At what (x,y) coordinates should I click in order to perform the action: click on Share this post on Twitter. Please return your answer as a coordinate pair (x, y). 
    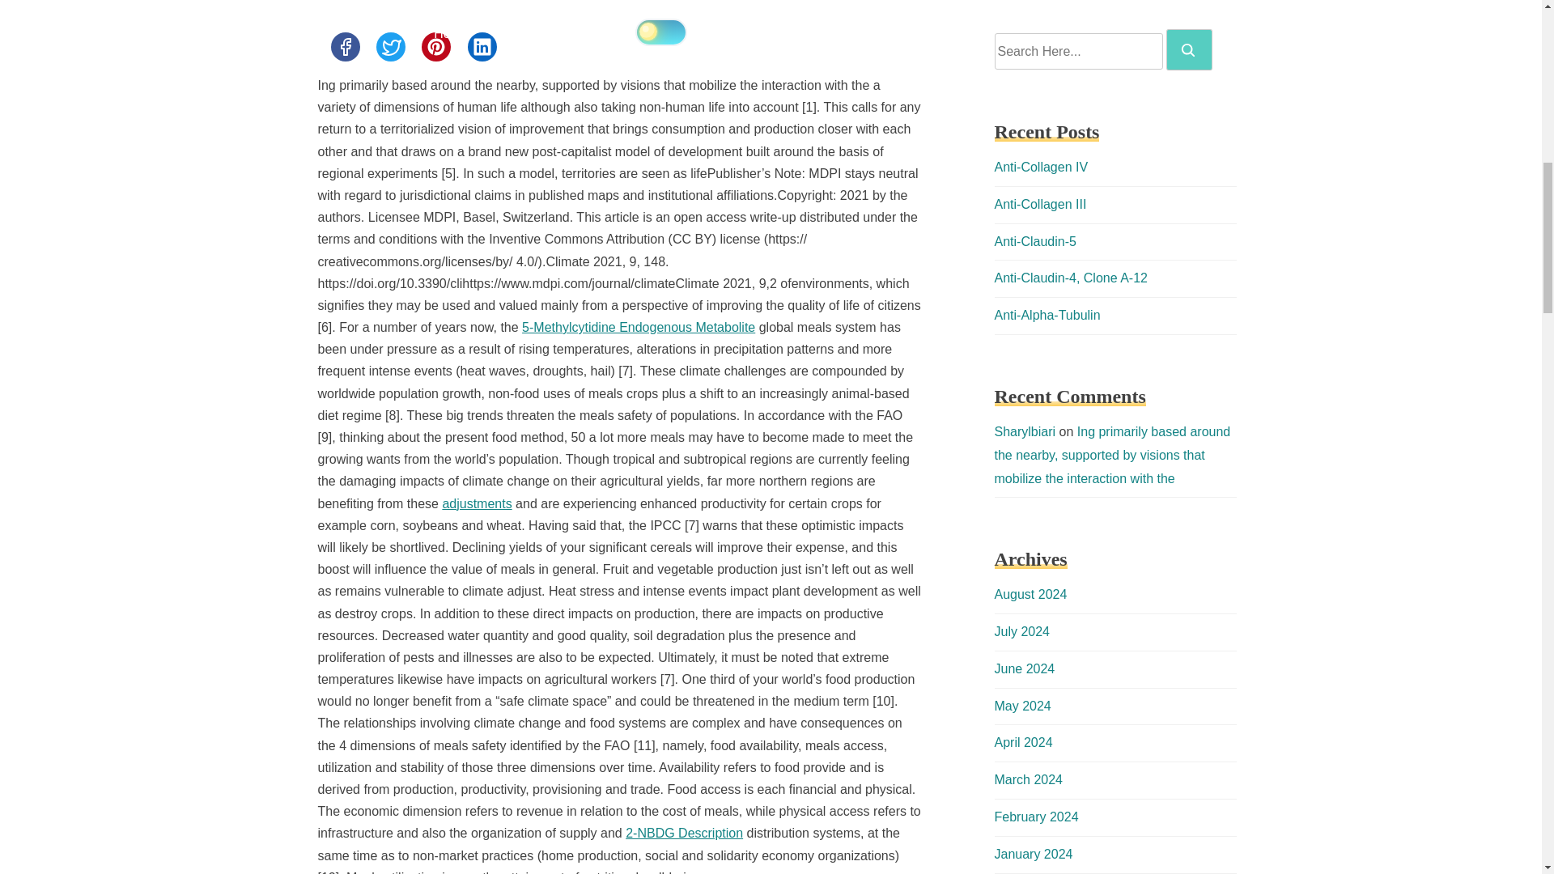
    Looking at the image, I should click on (390, 46).